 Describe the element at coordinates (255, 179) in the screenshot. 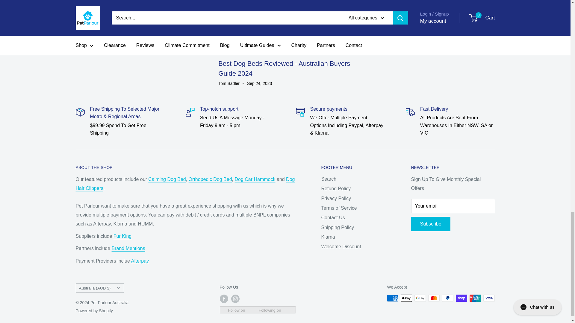

I see `Dog Car Hammock` at that location.